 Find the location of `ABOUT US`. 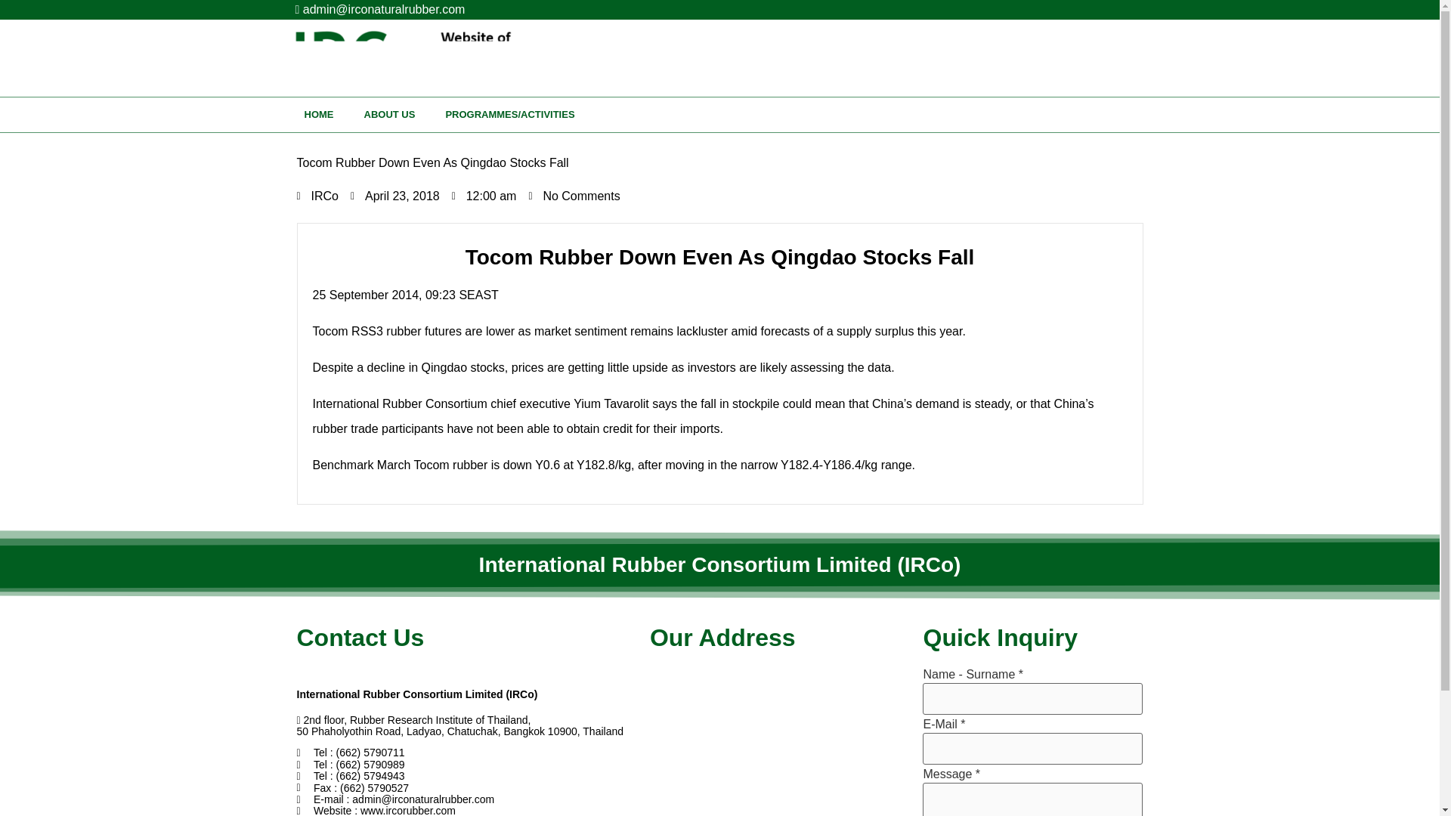

ABOUT US is located at coordinates (390, 114).